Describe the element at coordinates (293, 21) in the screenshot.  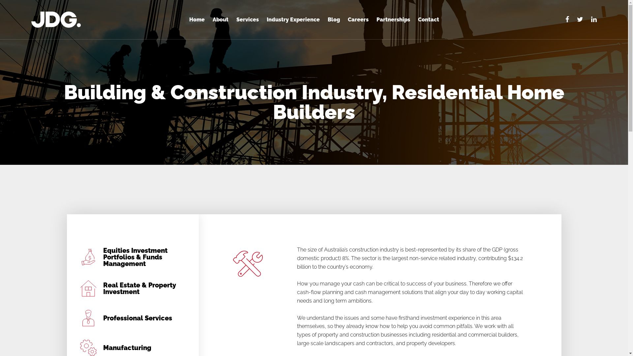
I see `Industry Experience` at that location.